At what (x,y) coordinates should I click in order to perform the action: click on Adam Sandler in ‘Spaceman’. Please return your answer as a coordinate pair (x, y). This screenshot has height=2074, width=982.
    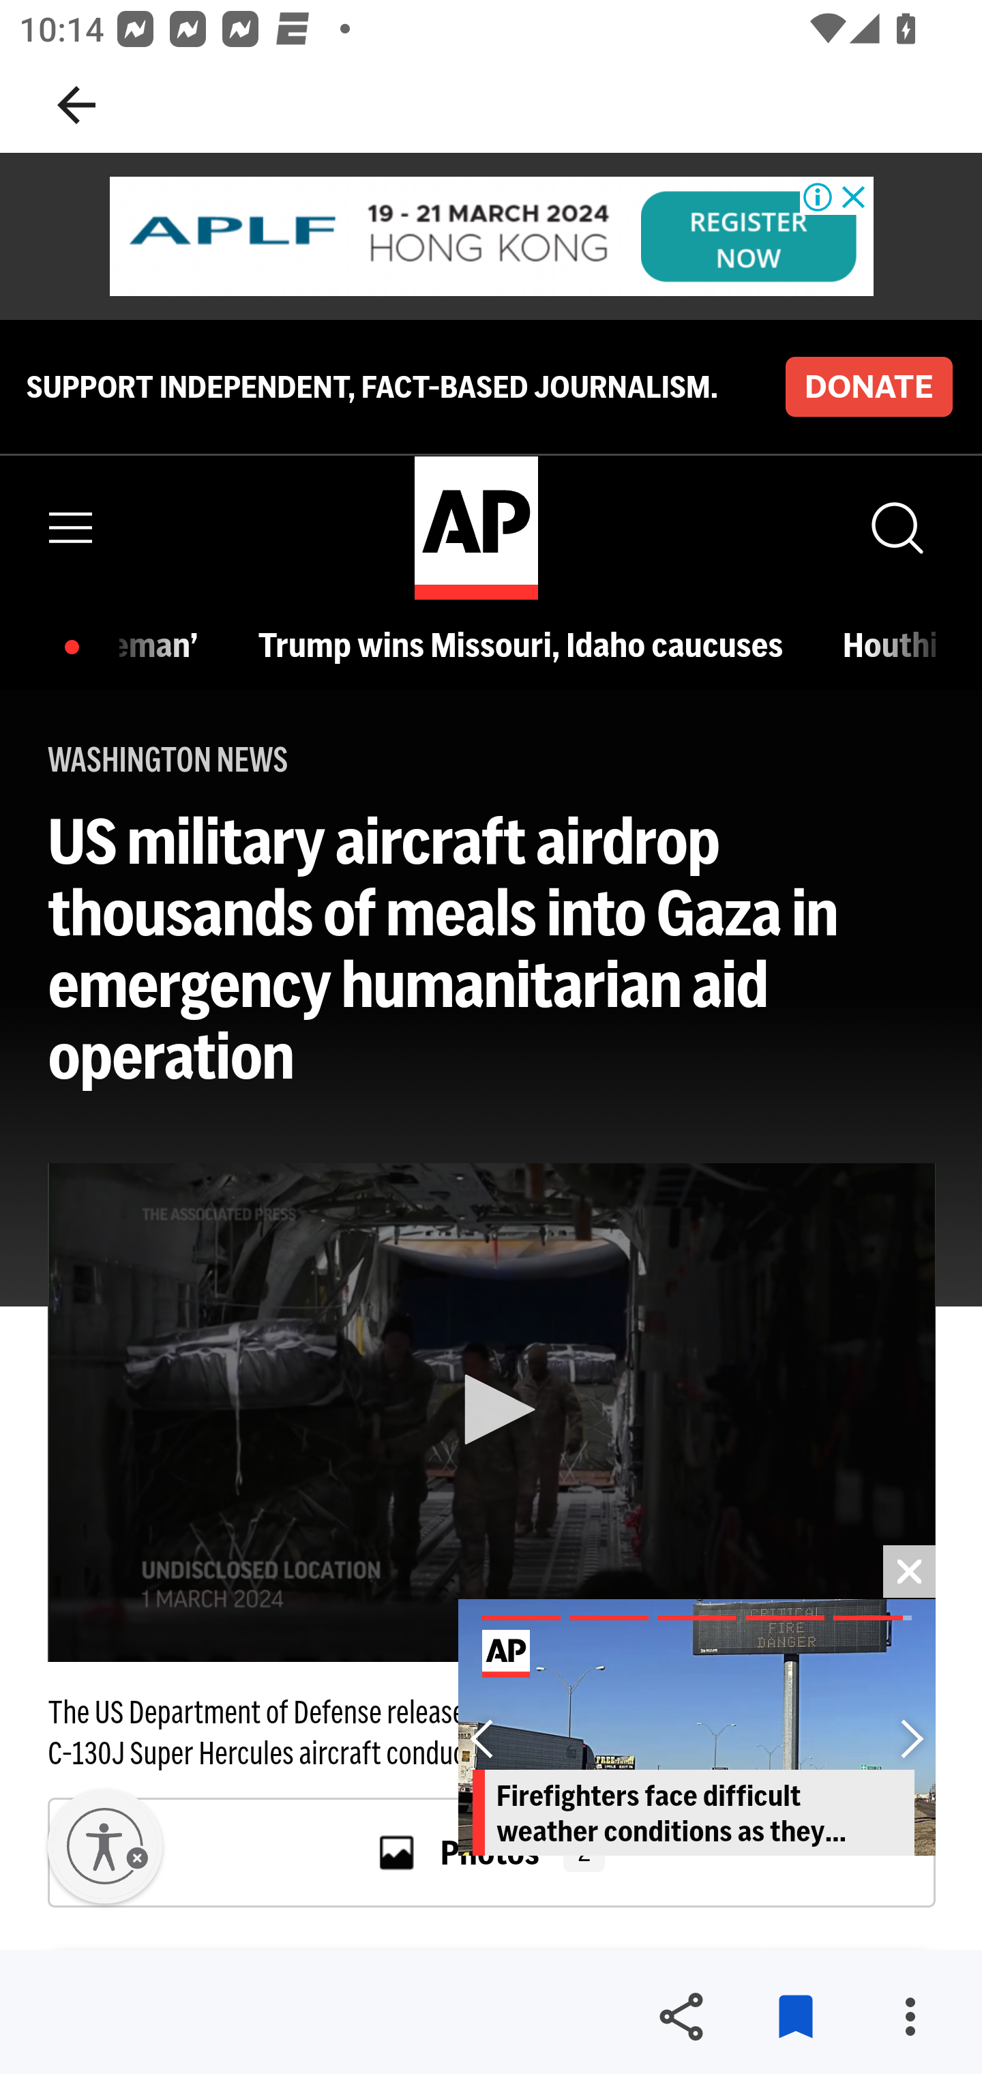
    Looking at the image, I should click on (166, 644).